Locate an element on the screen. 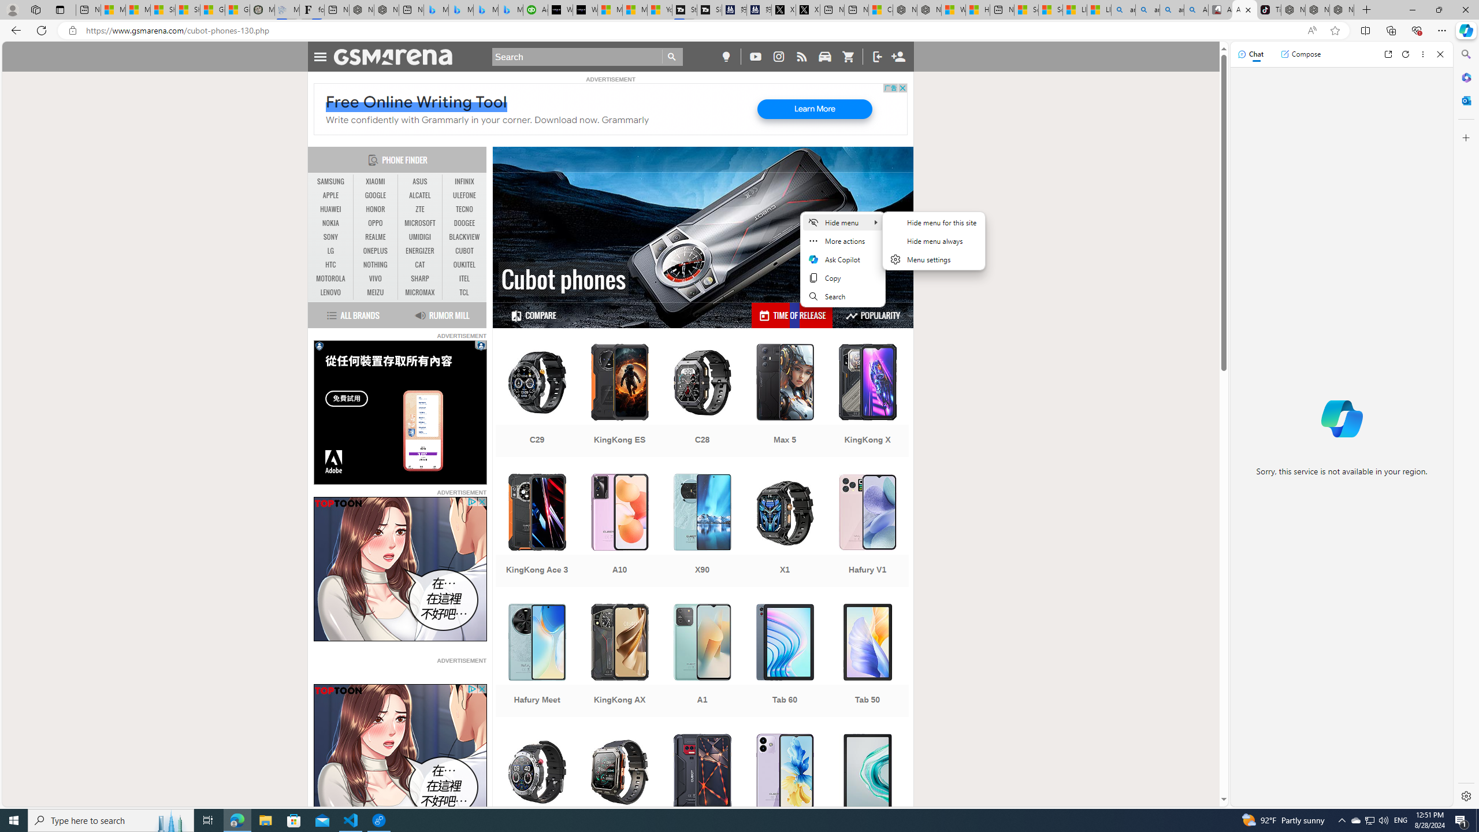  Gilma and Hector both pose tropical trouble for Hawaii is located at coordinates (237, 10).